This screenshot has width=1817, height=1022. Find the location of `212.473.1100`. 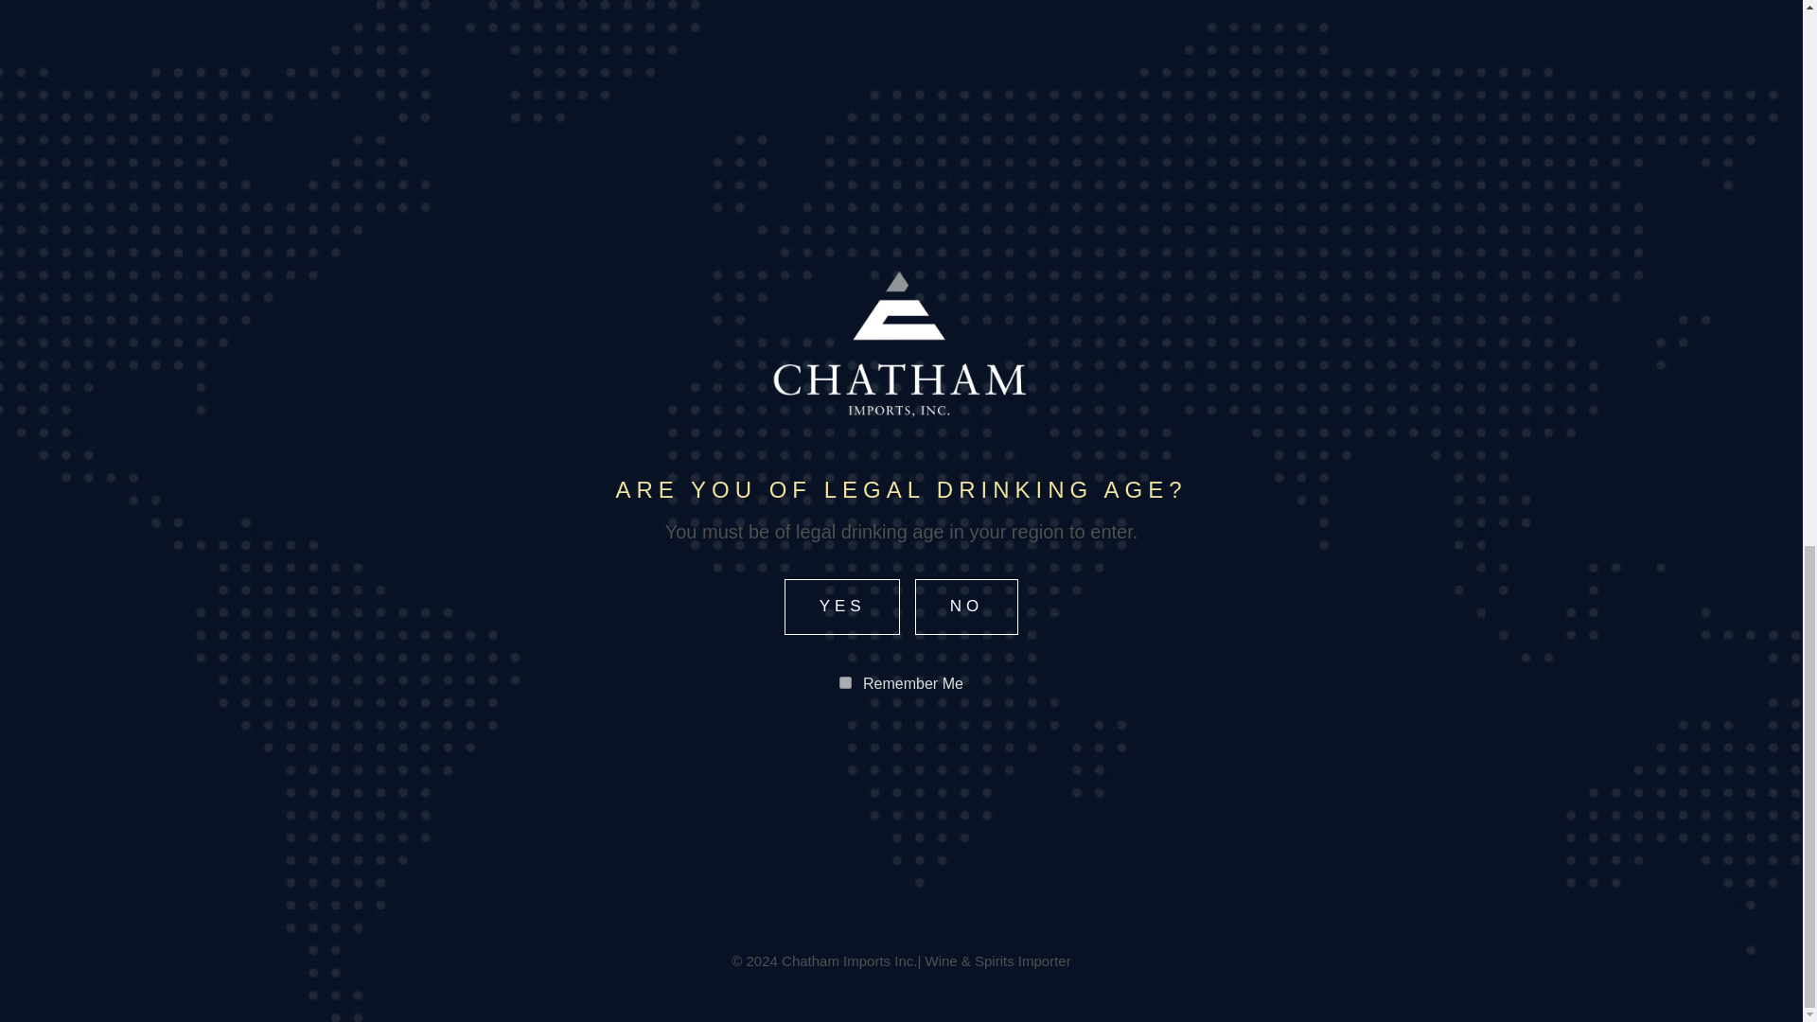

212.473.1100 is located at coordinates (1095, 959).